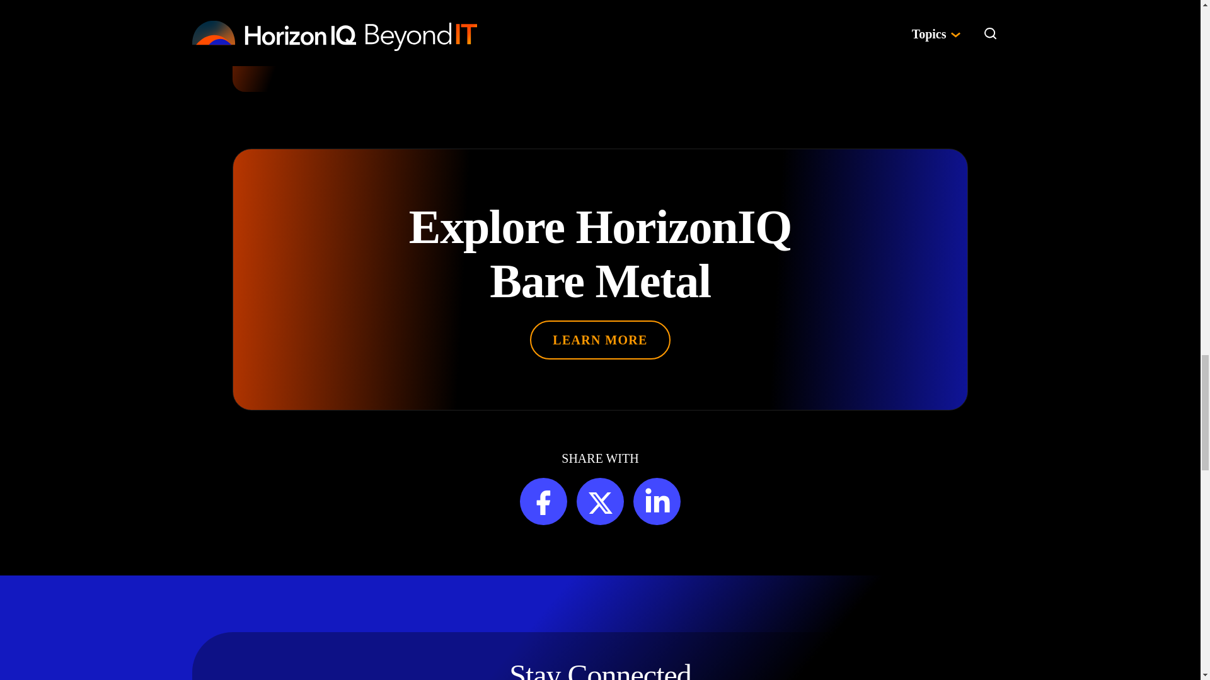 This screenshot has width=1210, height=680. Describe the element at coordinates (357, 14) in the screenshot. I see `INAP` at that location.